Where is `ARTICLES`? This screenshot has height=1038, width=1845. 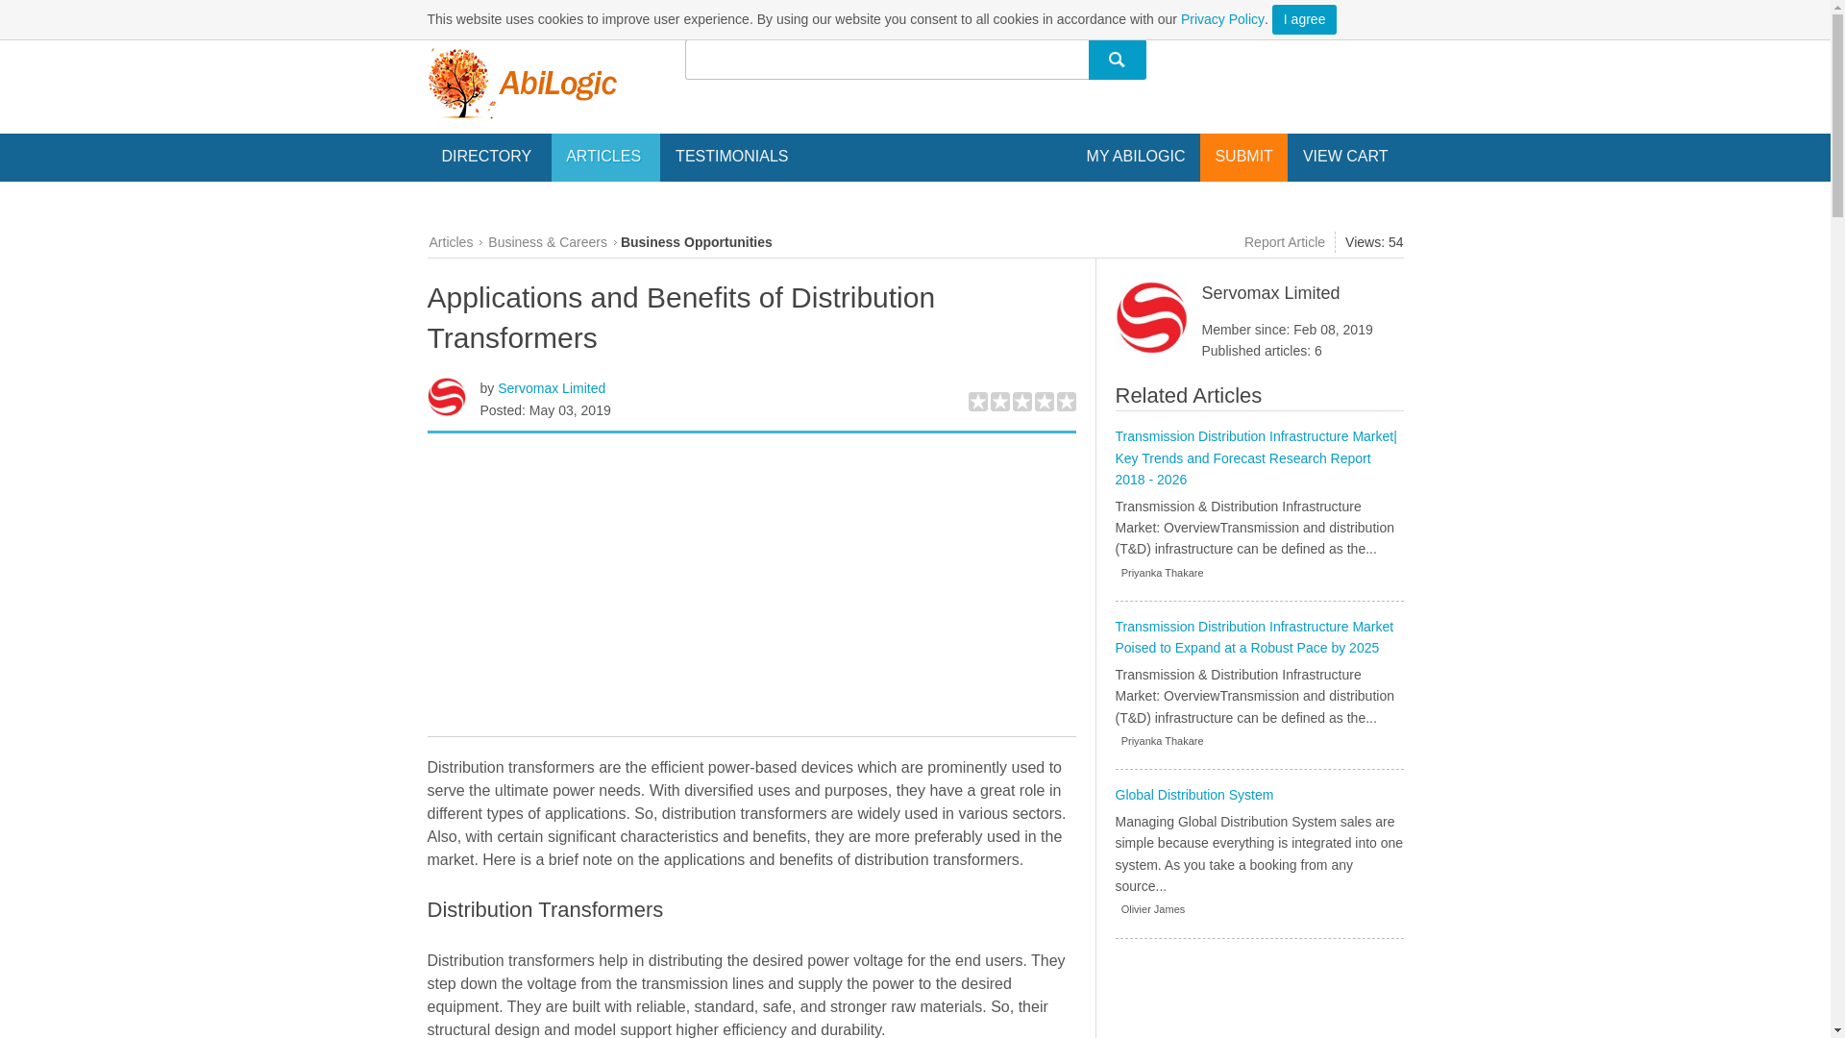
ARTICLES is located at coordinates (605, 157).